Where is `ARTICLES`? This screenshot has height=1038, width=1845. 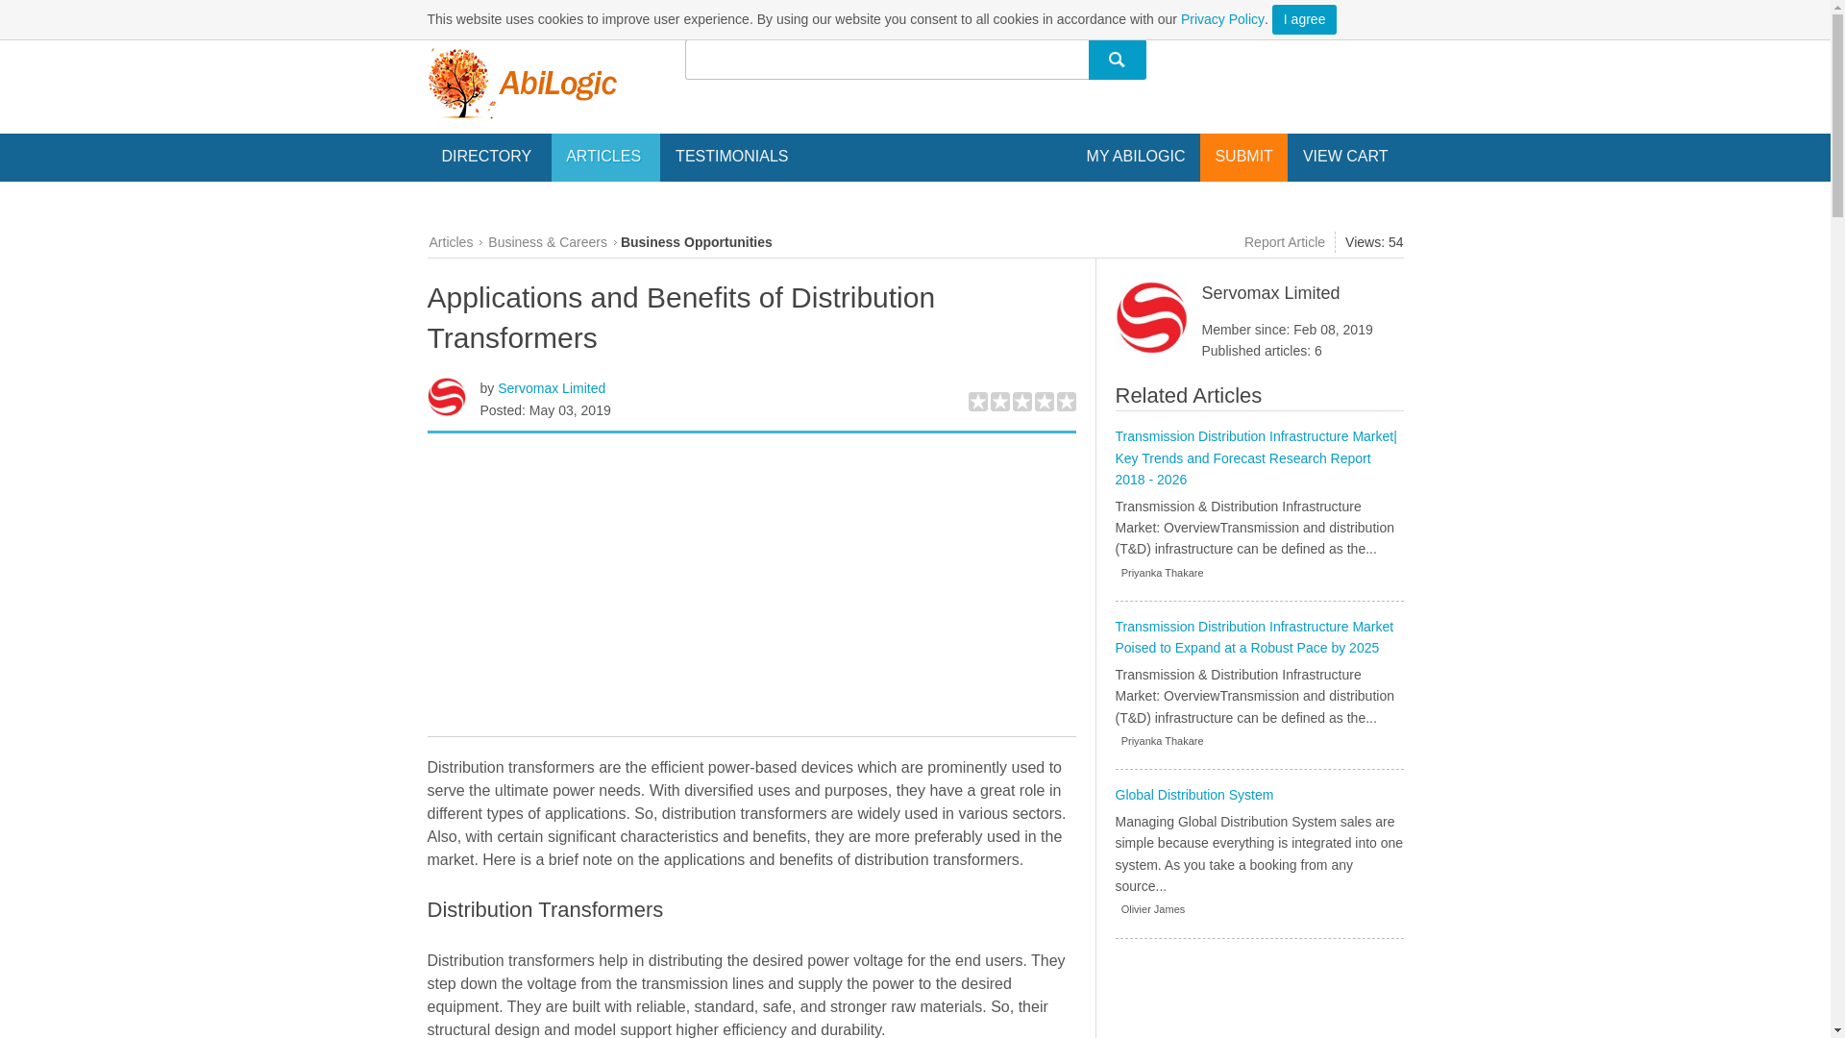
ARTICLES is located at coordinates (605, 157).